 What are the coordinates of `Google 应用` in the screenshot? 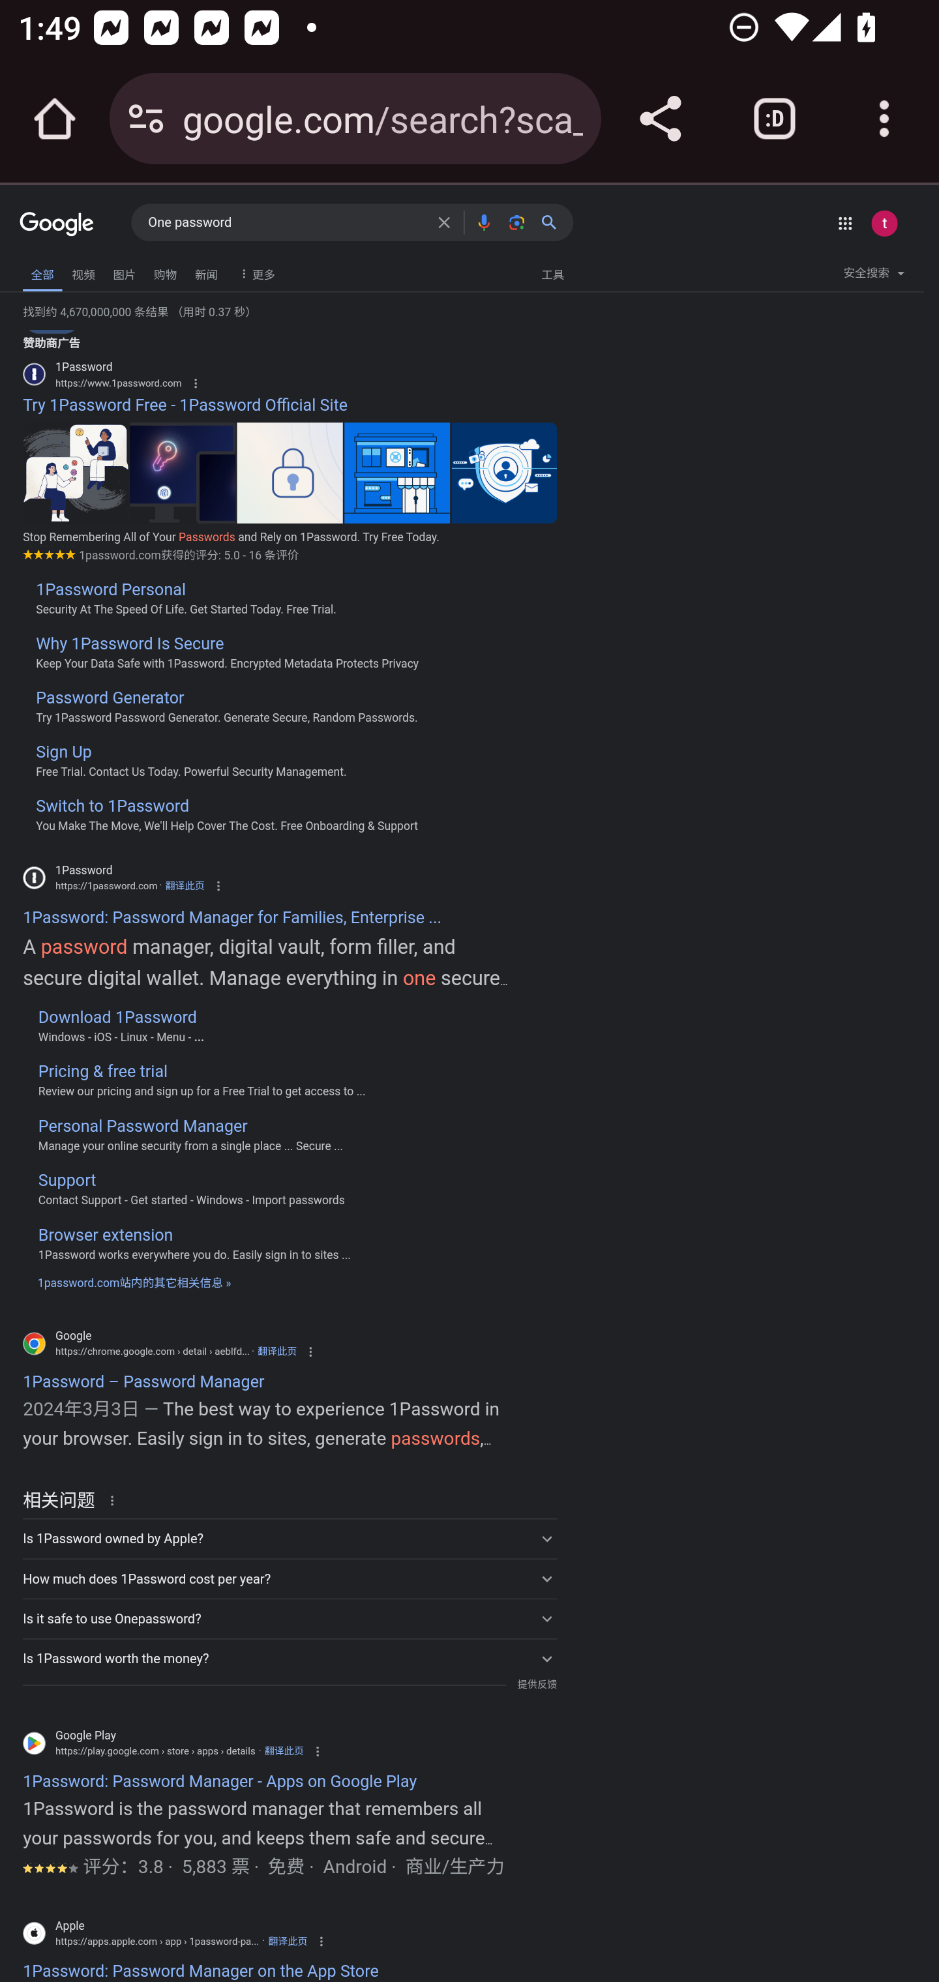 It's located at (845, 223).